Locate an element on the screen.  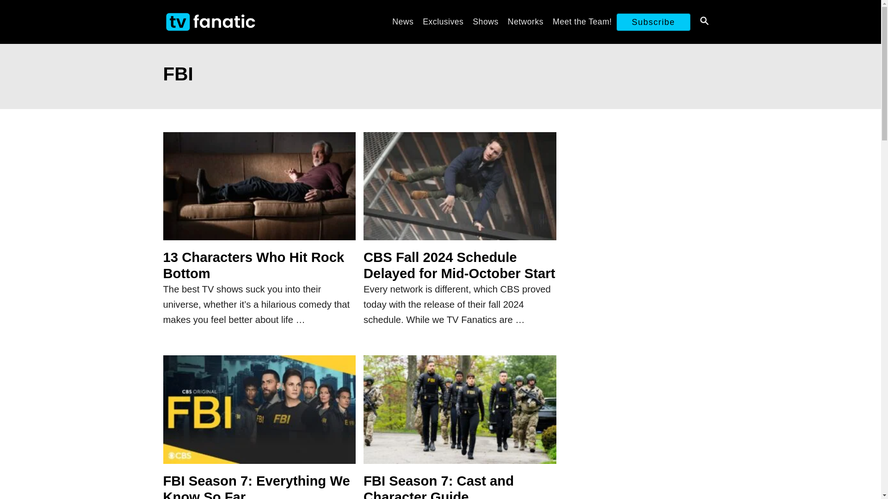
Shows is located at coordinates (485, 21).